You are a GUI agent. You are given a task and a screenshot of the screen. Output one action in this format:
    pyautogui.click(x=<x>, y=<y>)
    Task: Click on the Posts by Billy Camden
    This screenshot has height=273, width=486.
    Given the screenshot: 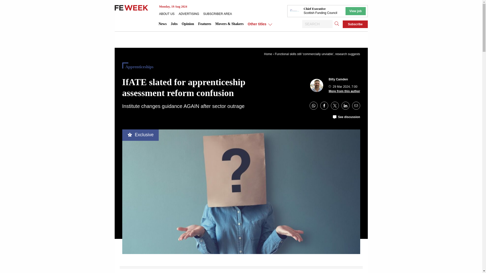 What is the action you would take?
    pyautogui.click(x=338, y=79)
    